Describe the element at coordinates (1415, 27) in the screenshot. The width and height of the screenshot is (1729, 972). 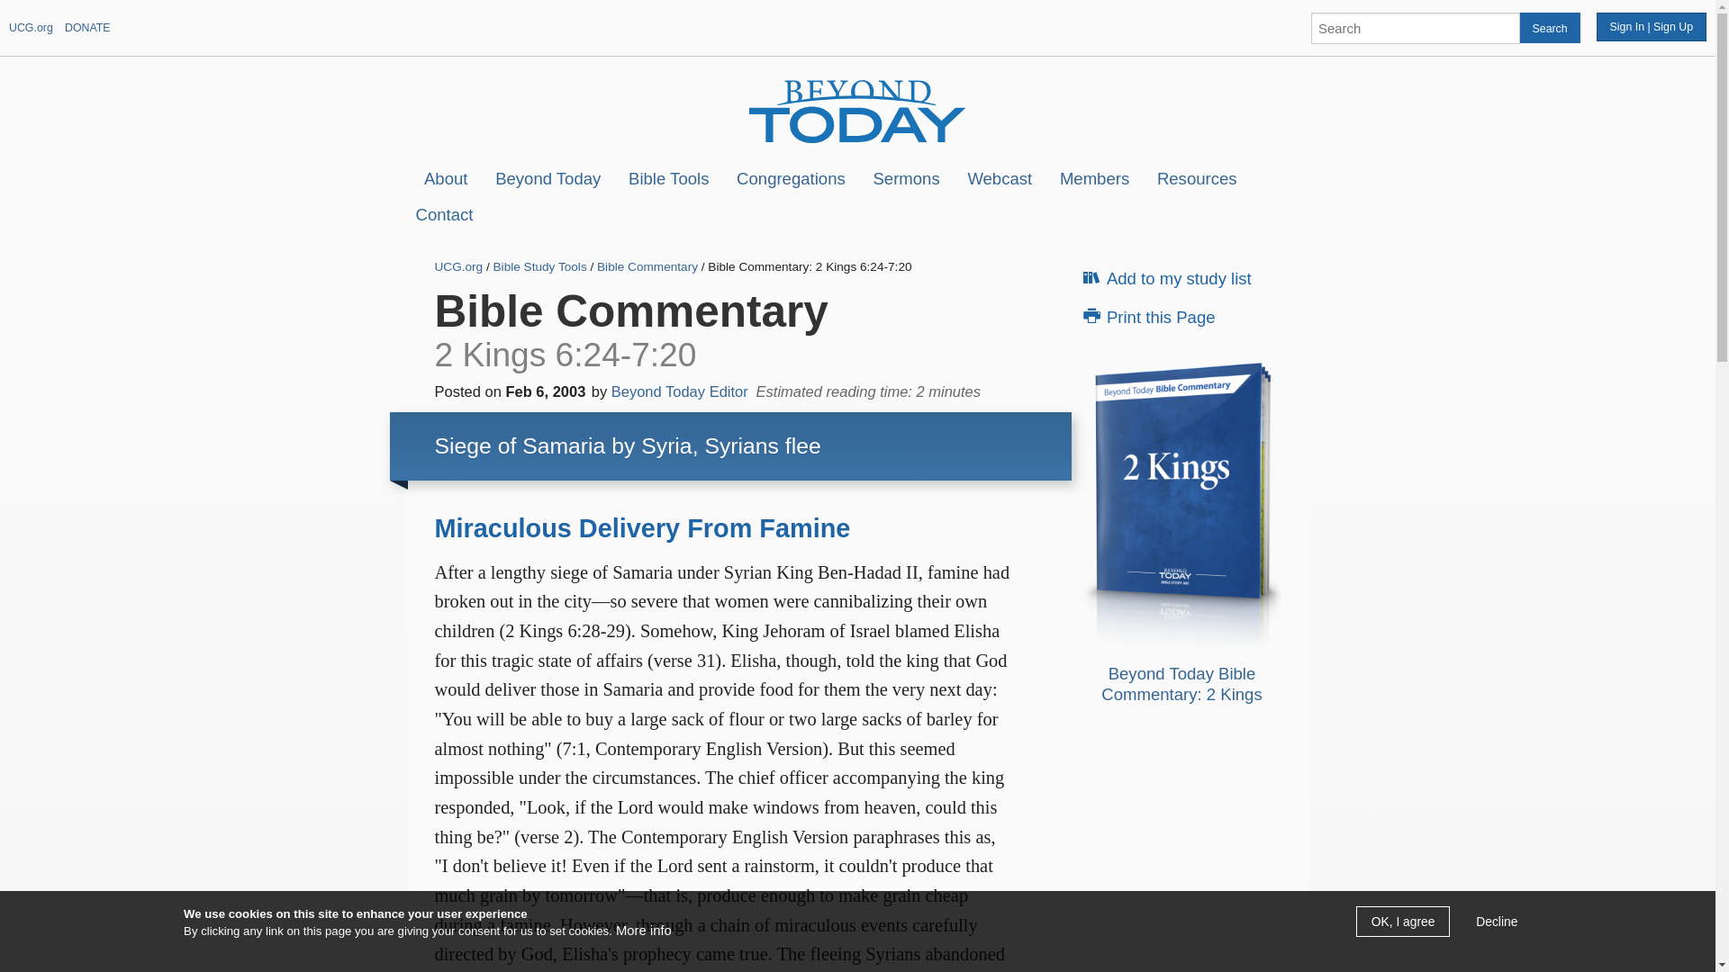
I see `Enter the terms you wish to search for.` at that location.